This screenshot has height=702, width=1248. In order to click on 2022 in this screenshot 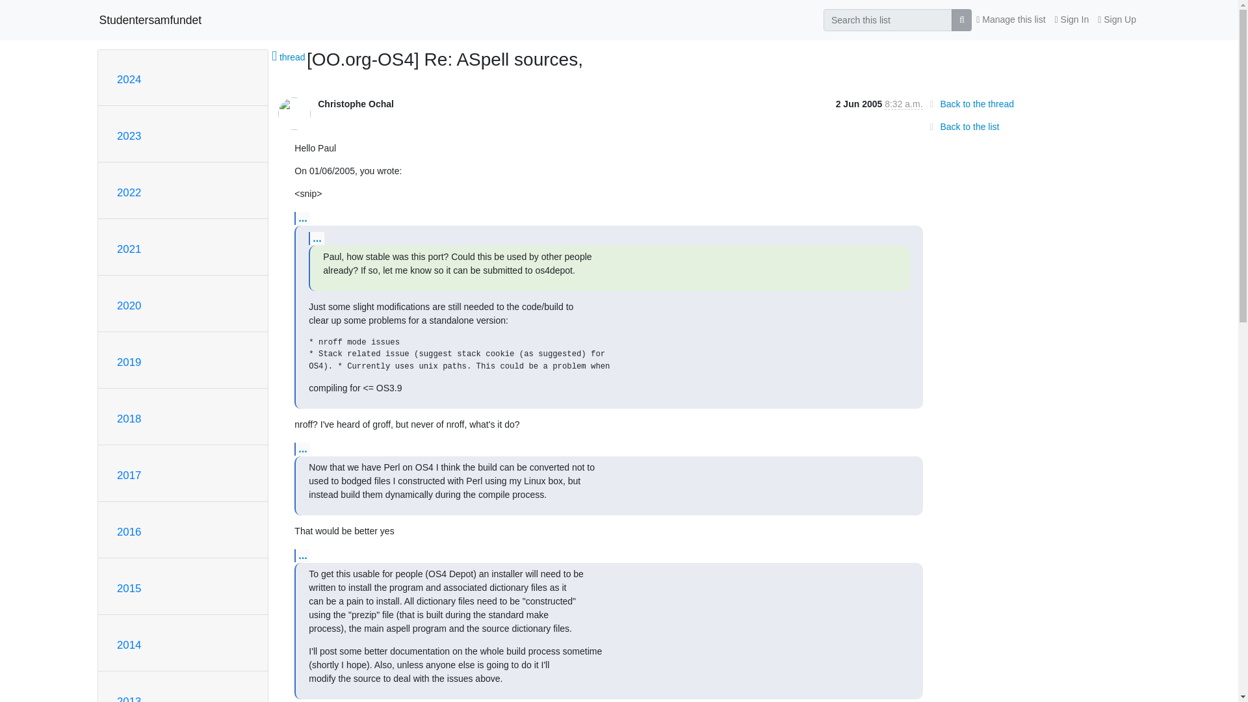, I will do `click(129, 192)`.